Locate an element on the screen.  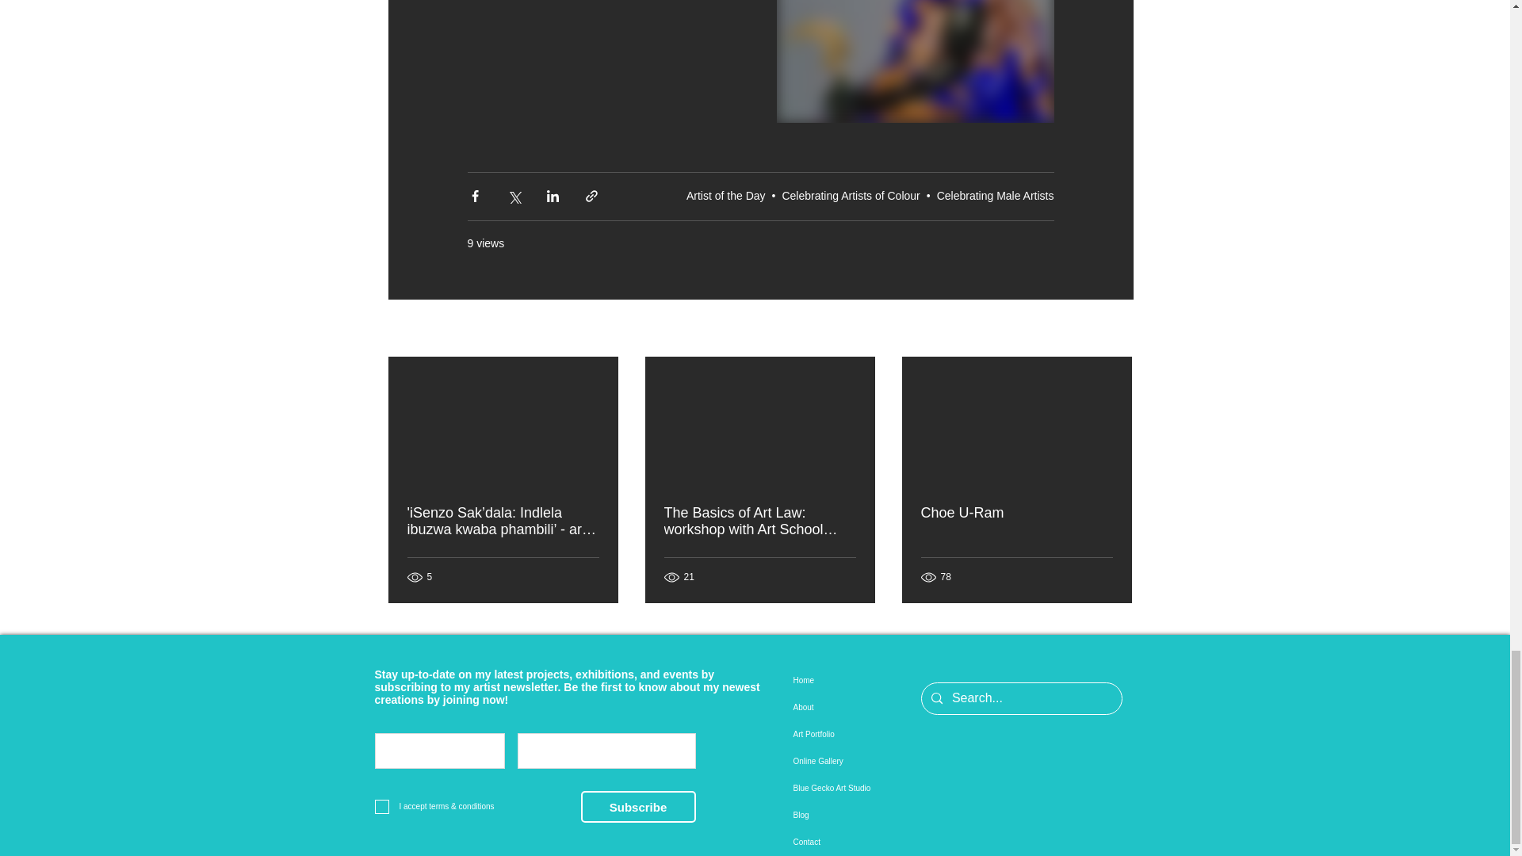
Celebrating Artists of Colour is located at coordinates (850, 195).